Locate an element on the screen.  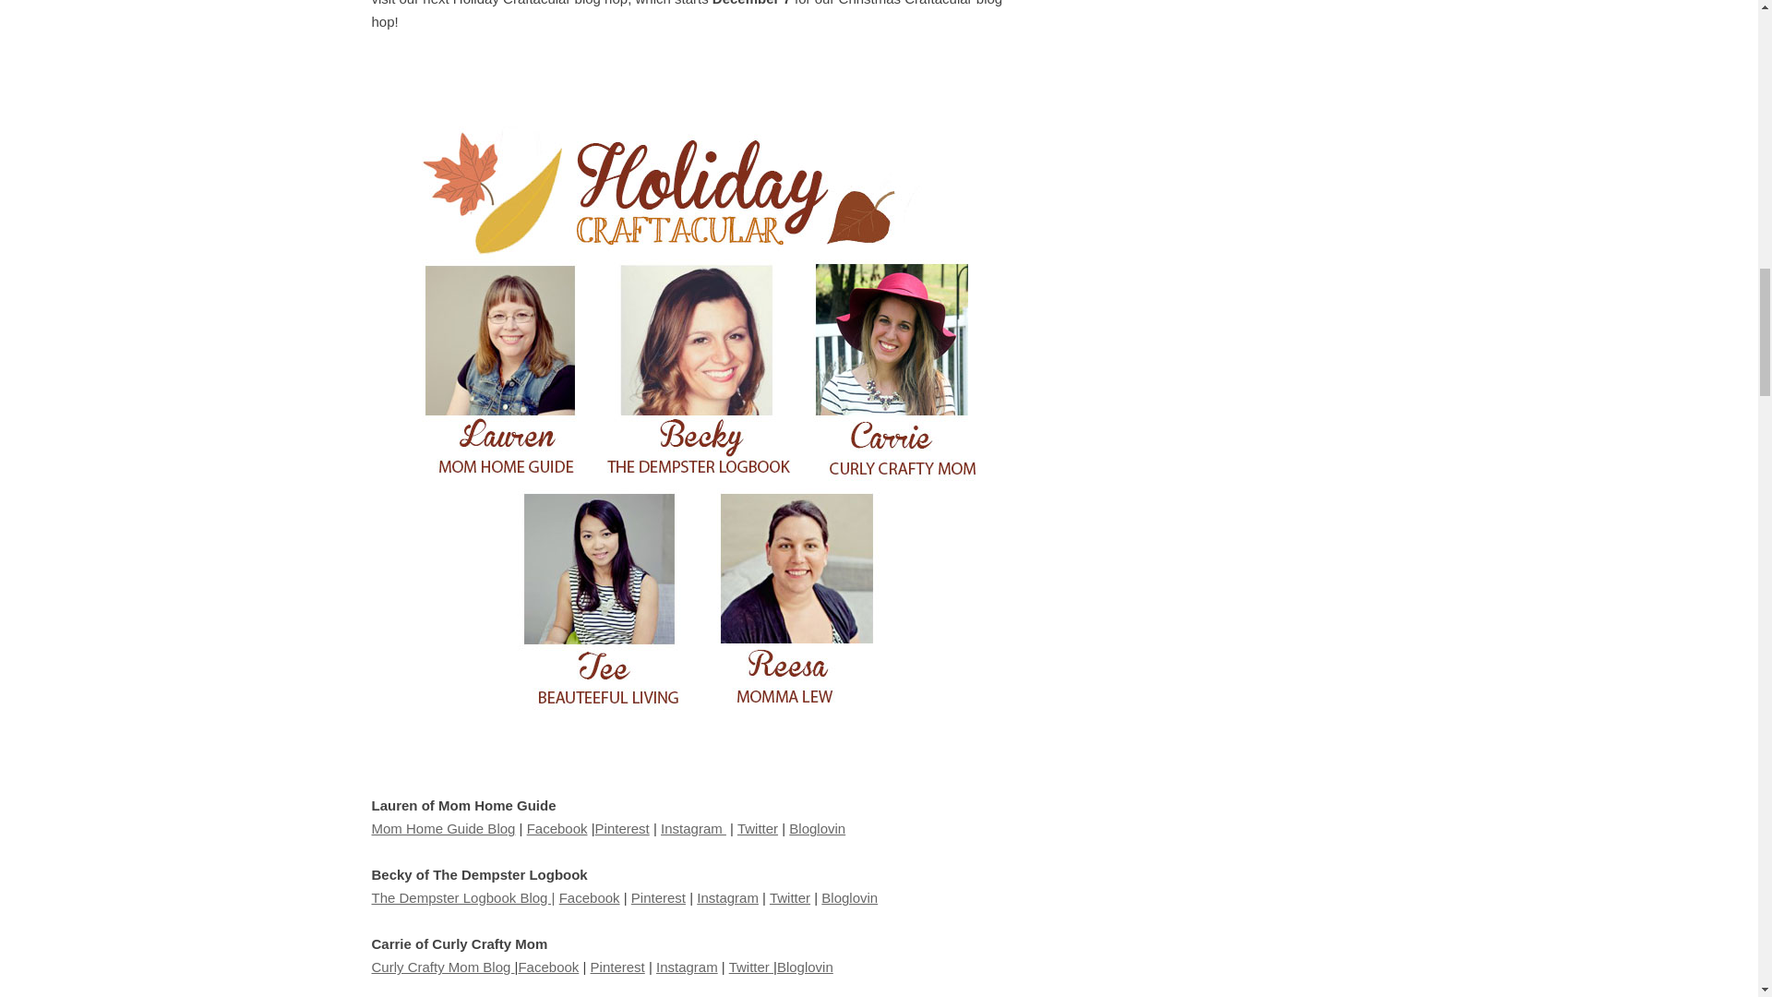
Facebook is located at coordinates (548, 967).